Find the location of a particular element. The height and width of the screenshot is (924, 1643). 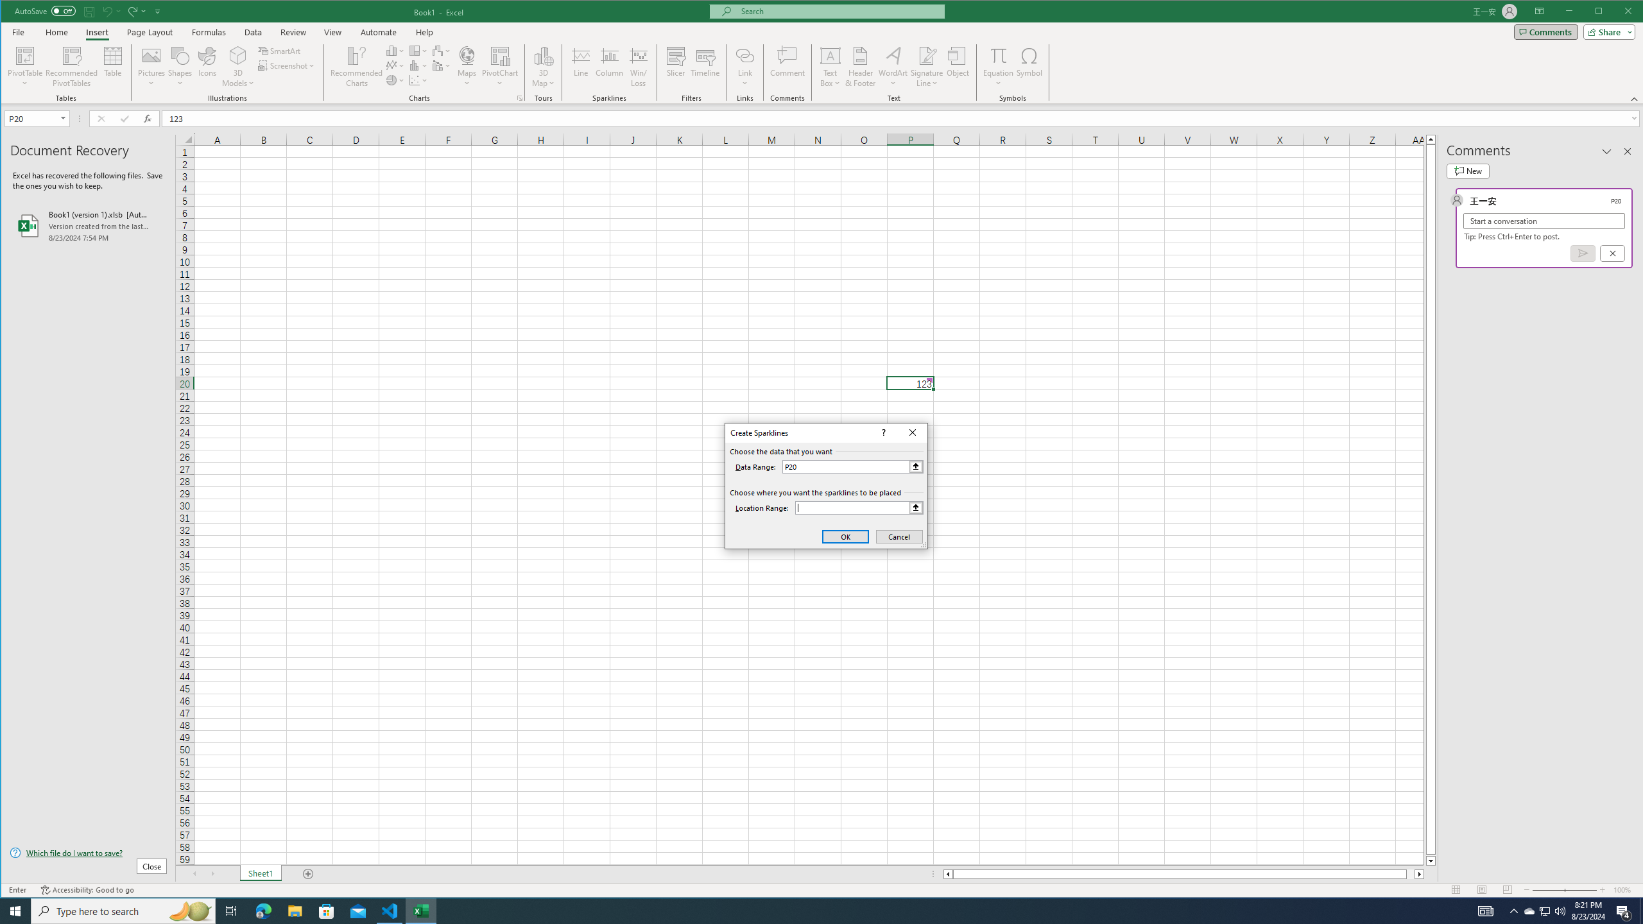

Context help is located at coordinates (231, 911).